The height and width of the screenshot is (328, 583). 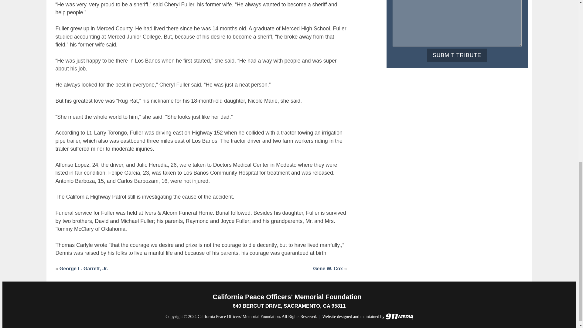 What do you see at coordinates (84, 268) in the screenshot?
I see `George L. Garrett, Jr.` at bounding box center [84, 268].